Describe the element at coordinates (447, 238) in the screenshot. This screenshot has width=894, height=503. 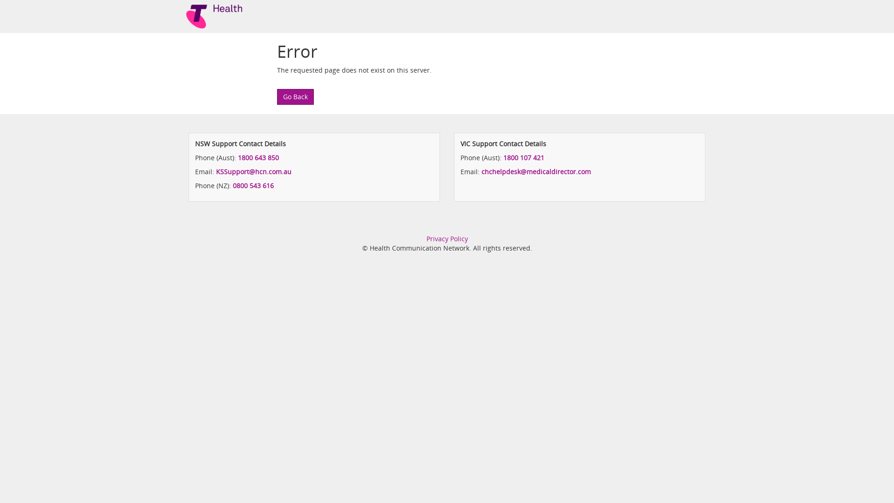
I see `Privacy Policy` at that location.